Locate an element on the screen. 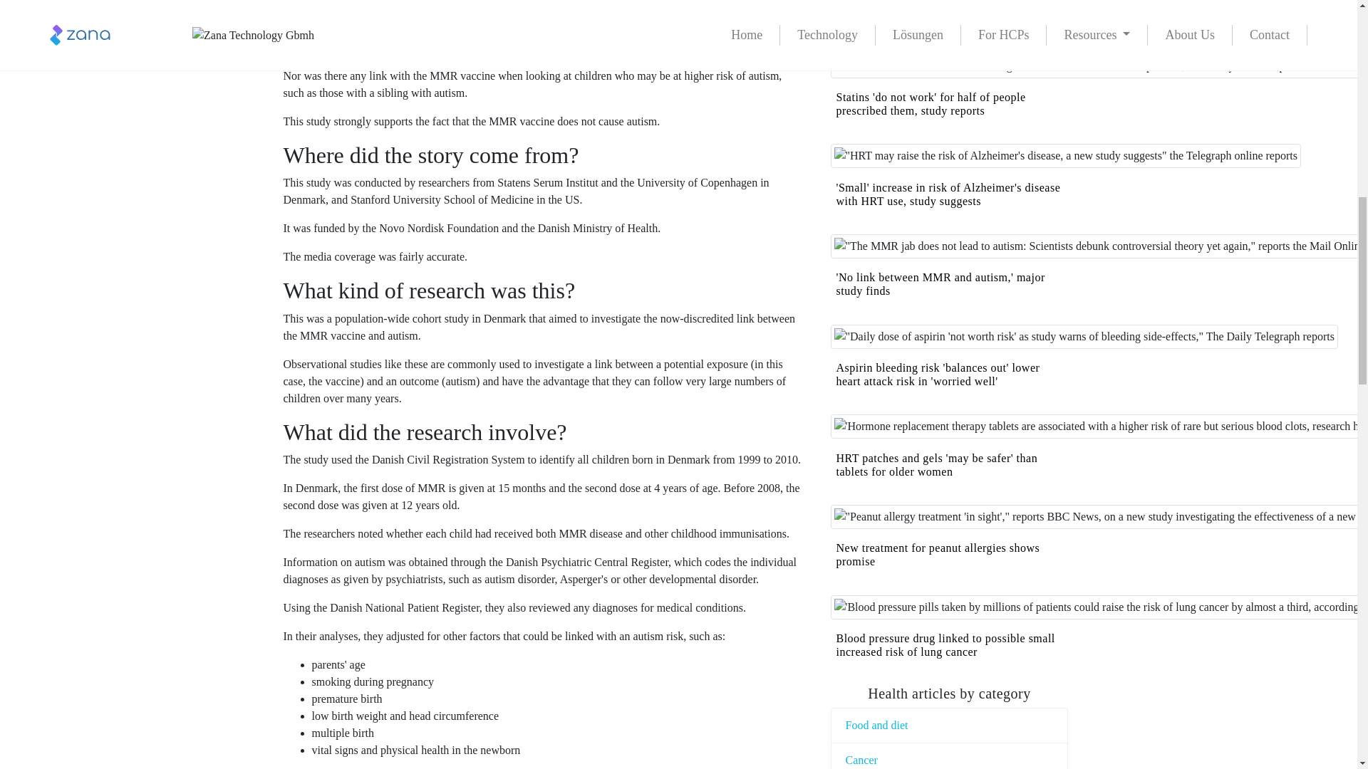 This screenshot has height=769, width=1368. New treatment for peanut allergies shows promise is located at coordinates (938, 555).